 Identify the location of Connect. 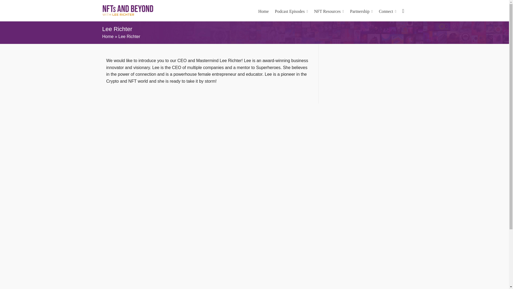
(387, 11).